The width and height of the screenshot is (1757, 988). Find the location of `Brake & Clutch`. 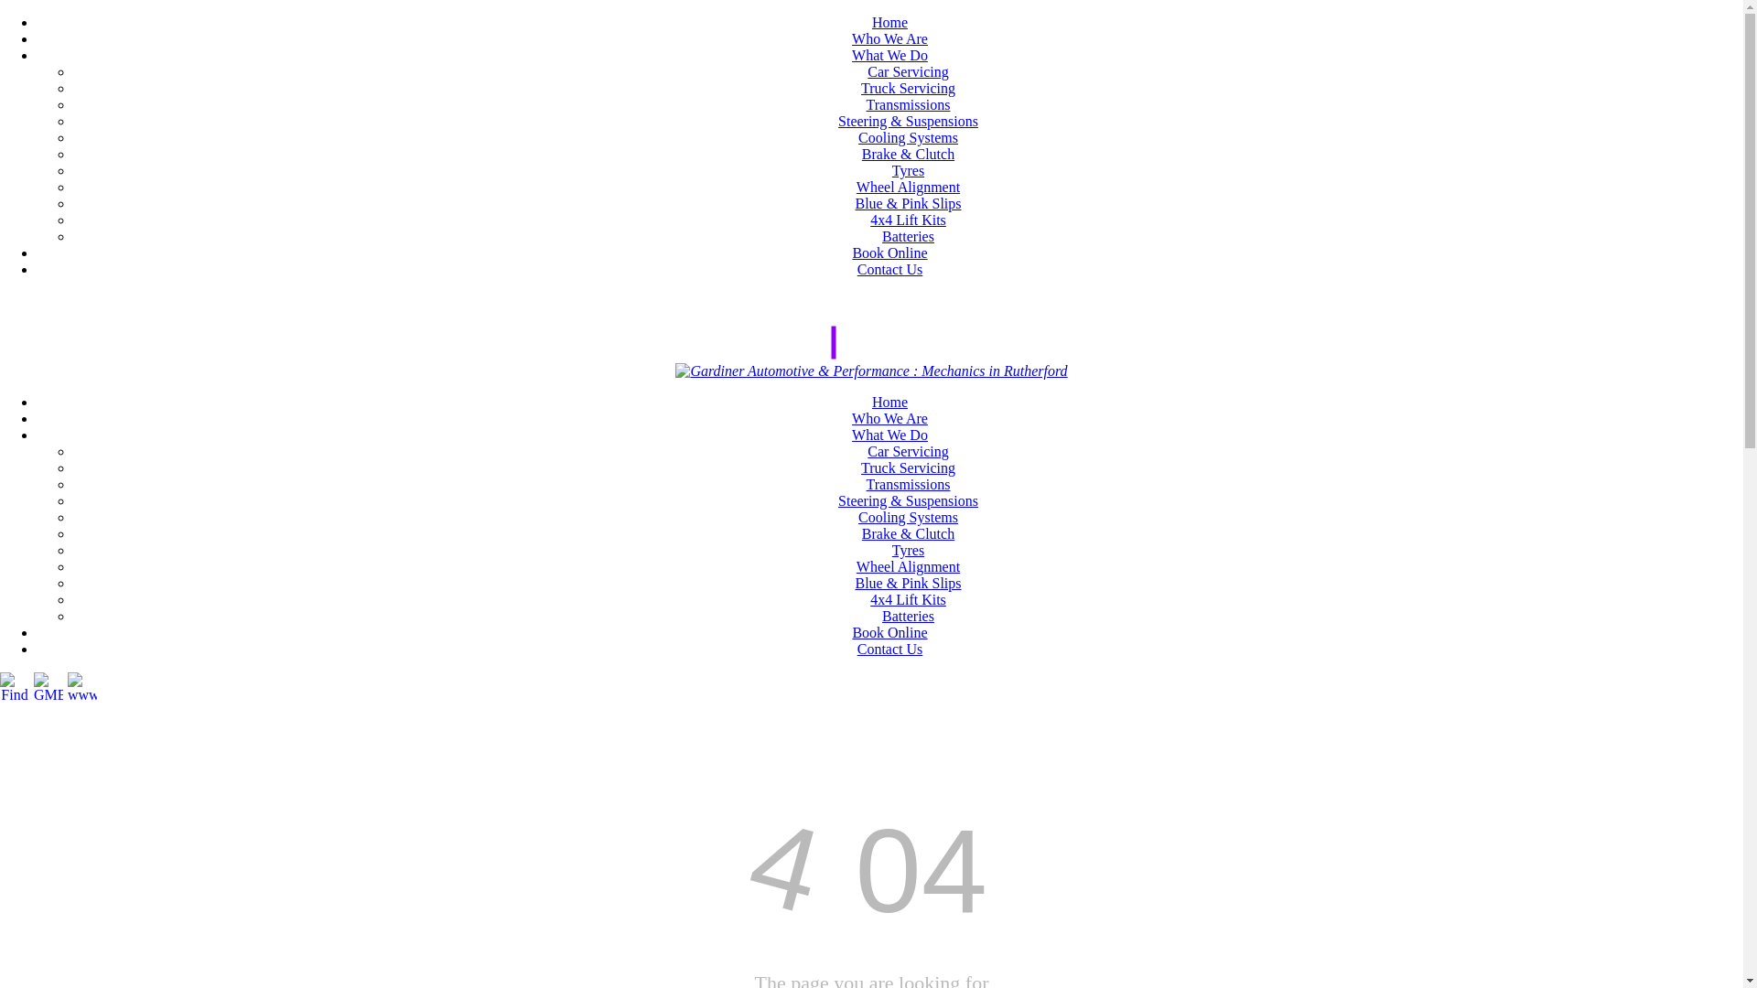

Brake & Clutch is located at coordinates (908, 154).